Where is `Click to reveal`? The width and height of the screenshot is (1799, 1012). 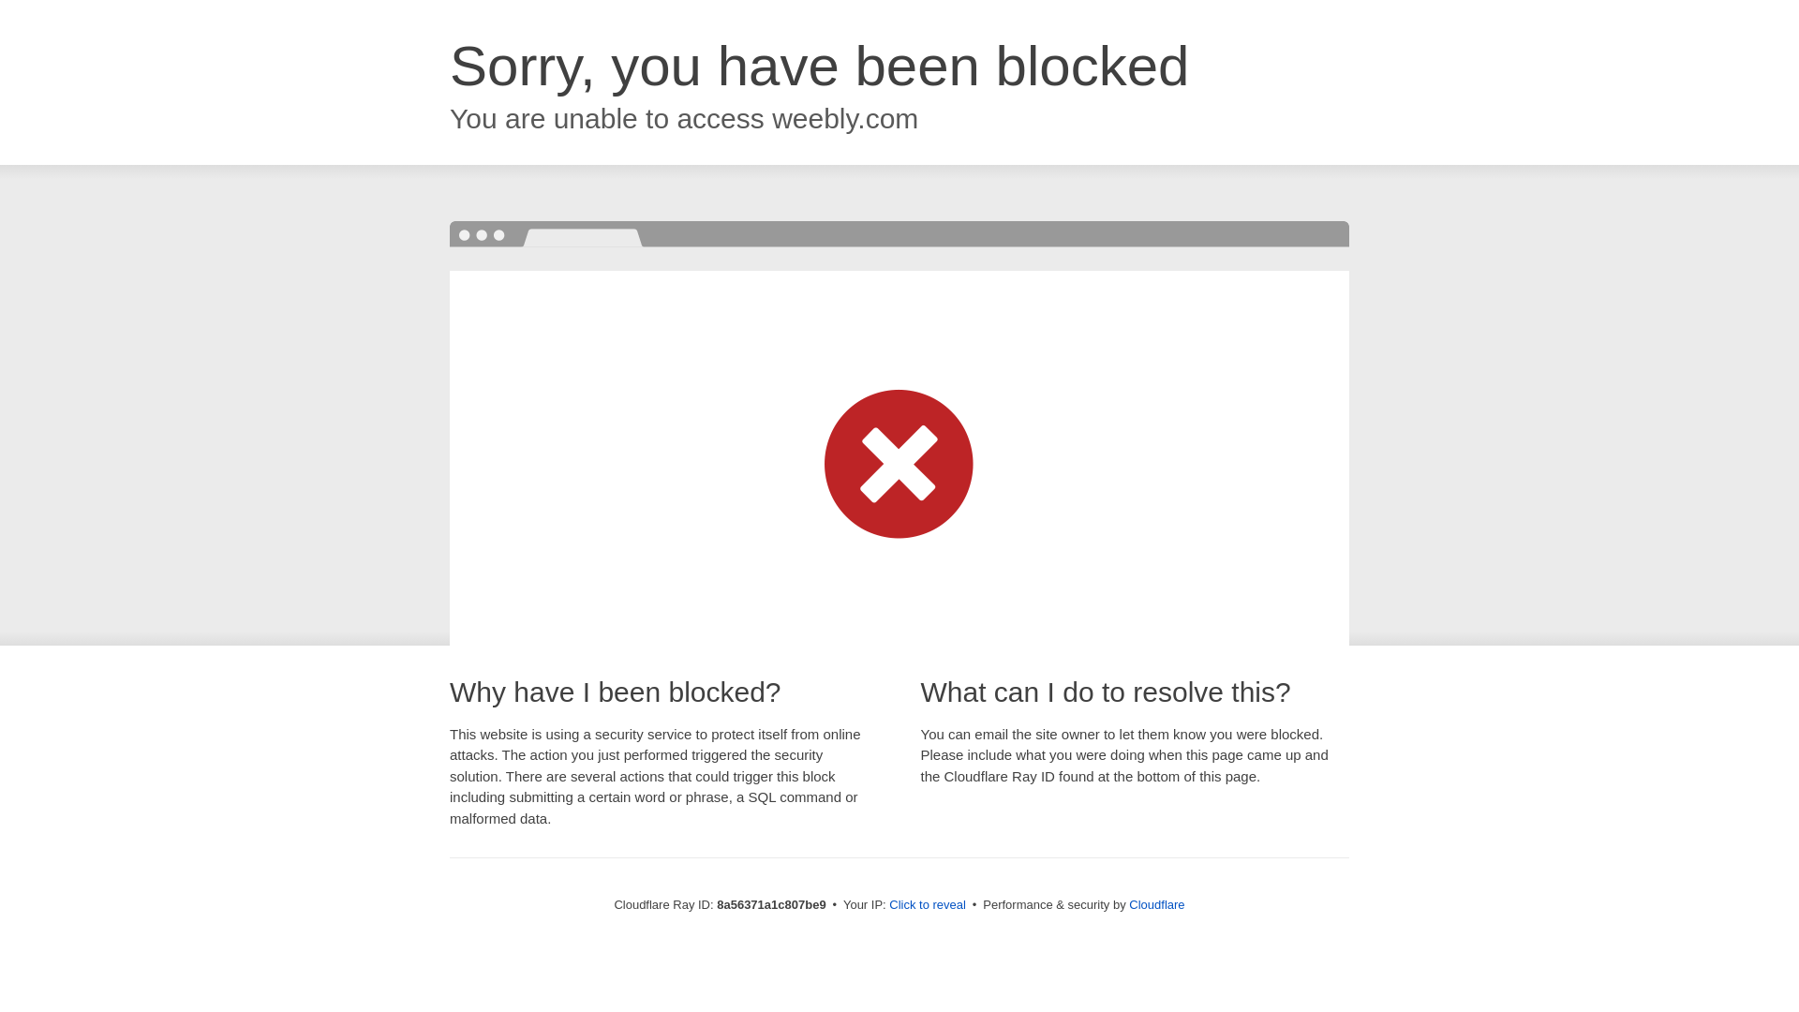 Click to reveal is located at coordinates (928, 905).